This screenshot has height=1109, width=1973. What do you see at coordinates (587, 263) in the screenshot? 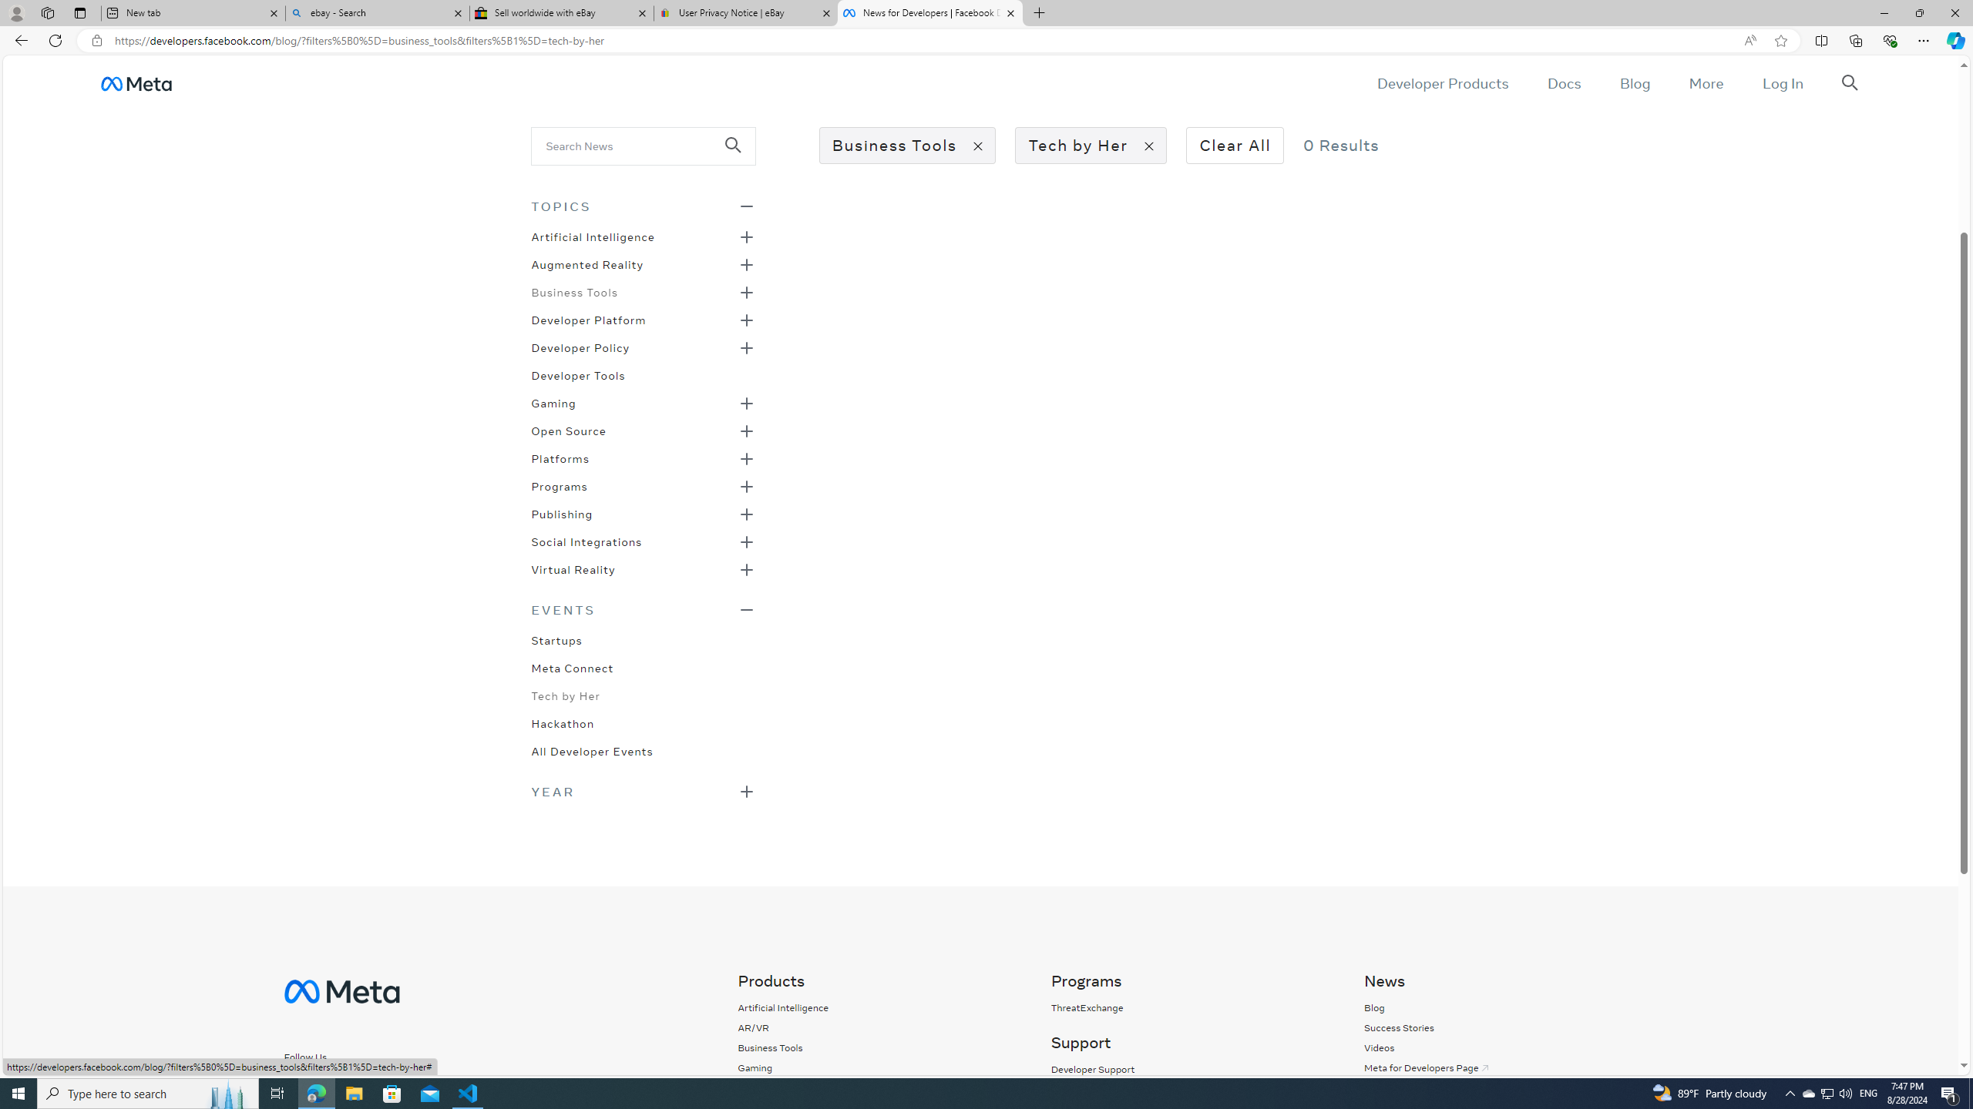
I see `Augmented Reality` at bounding box center [587, 263].